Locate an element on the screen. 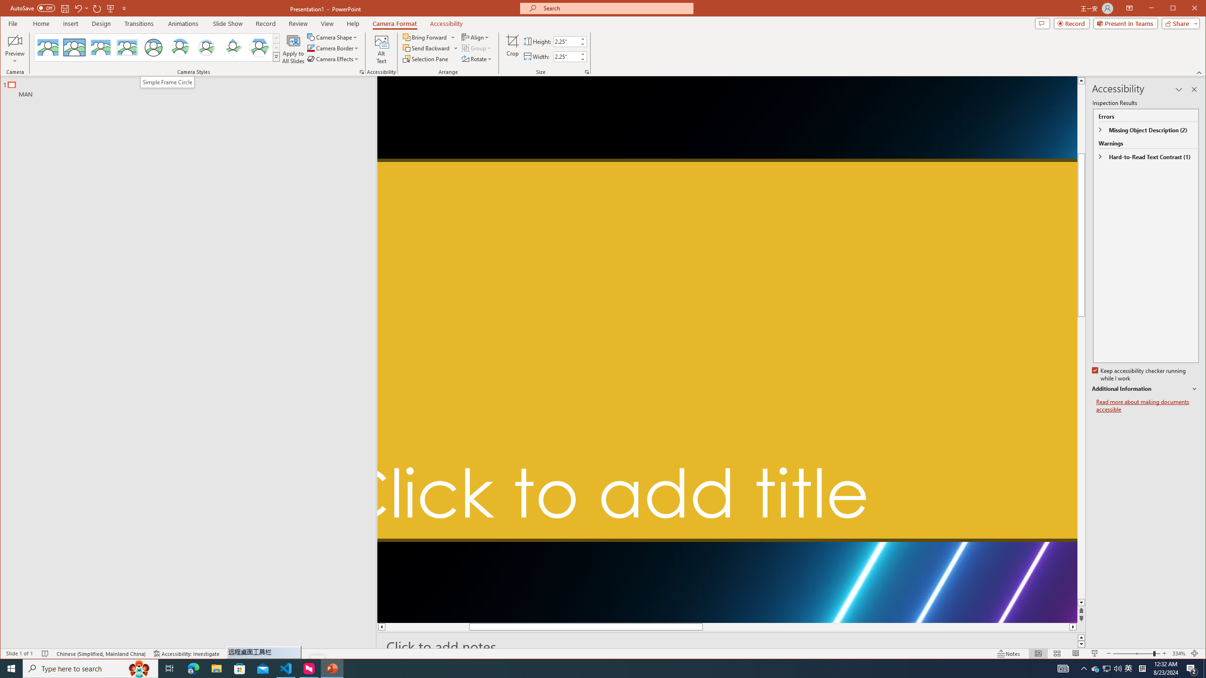  Camera Format is located at coordinates (395, 24).